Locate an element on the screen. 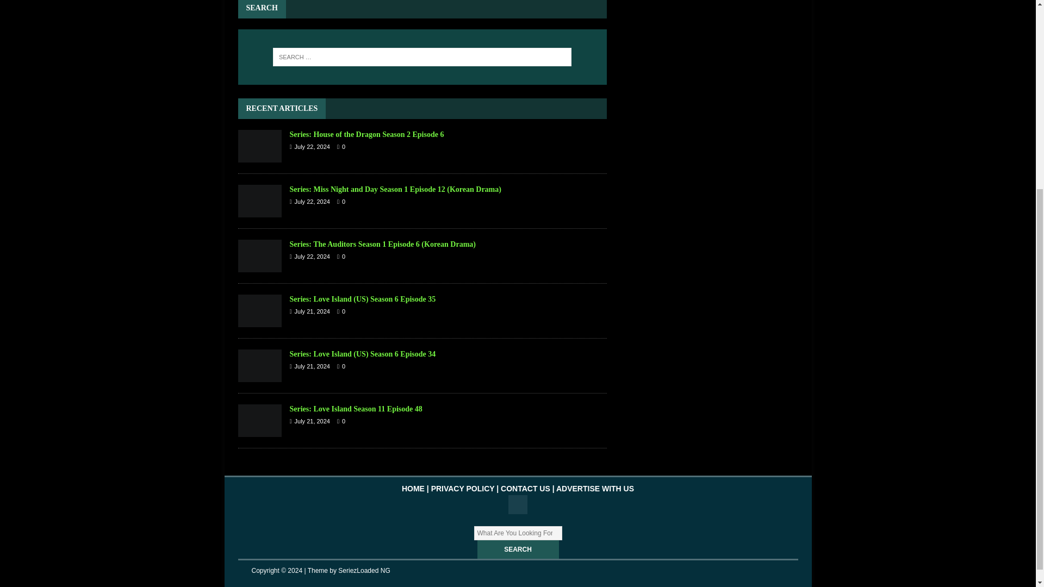 Image resolution: width=1044 pixels, height=587 pixels. WhatsApp is located at coordinates (518, 504).